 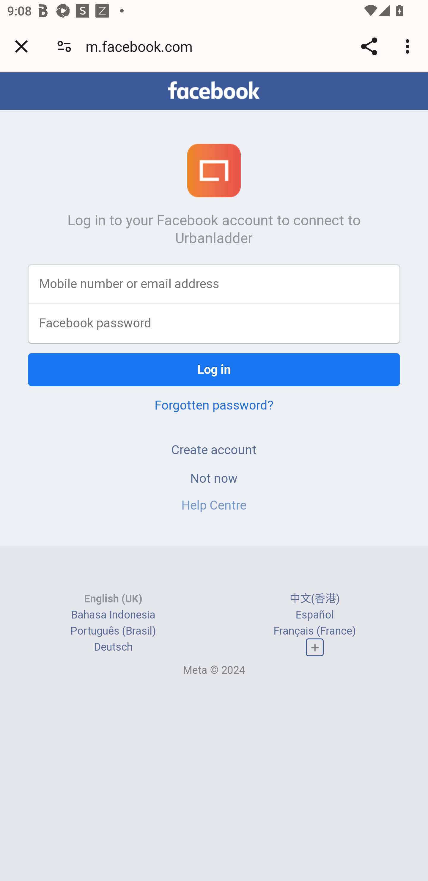 What do you see at coordinates (409, 46) in the screenshot?
I see `Customize and control Google Chrome` at bounding box center [409, 46].